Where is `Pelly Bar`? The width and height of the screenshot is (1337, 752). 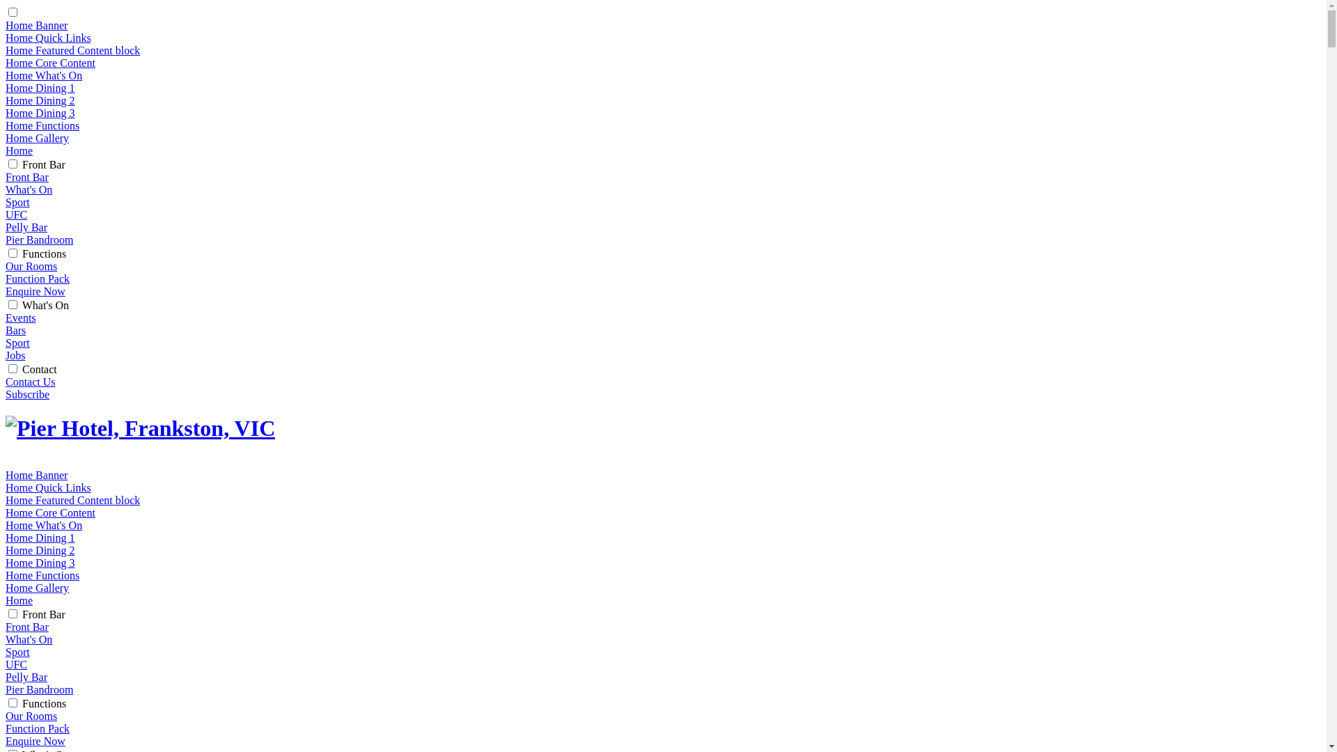
Pelly Bar is located at coordinates (26, 227).